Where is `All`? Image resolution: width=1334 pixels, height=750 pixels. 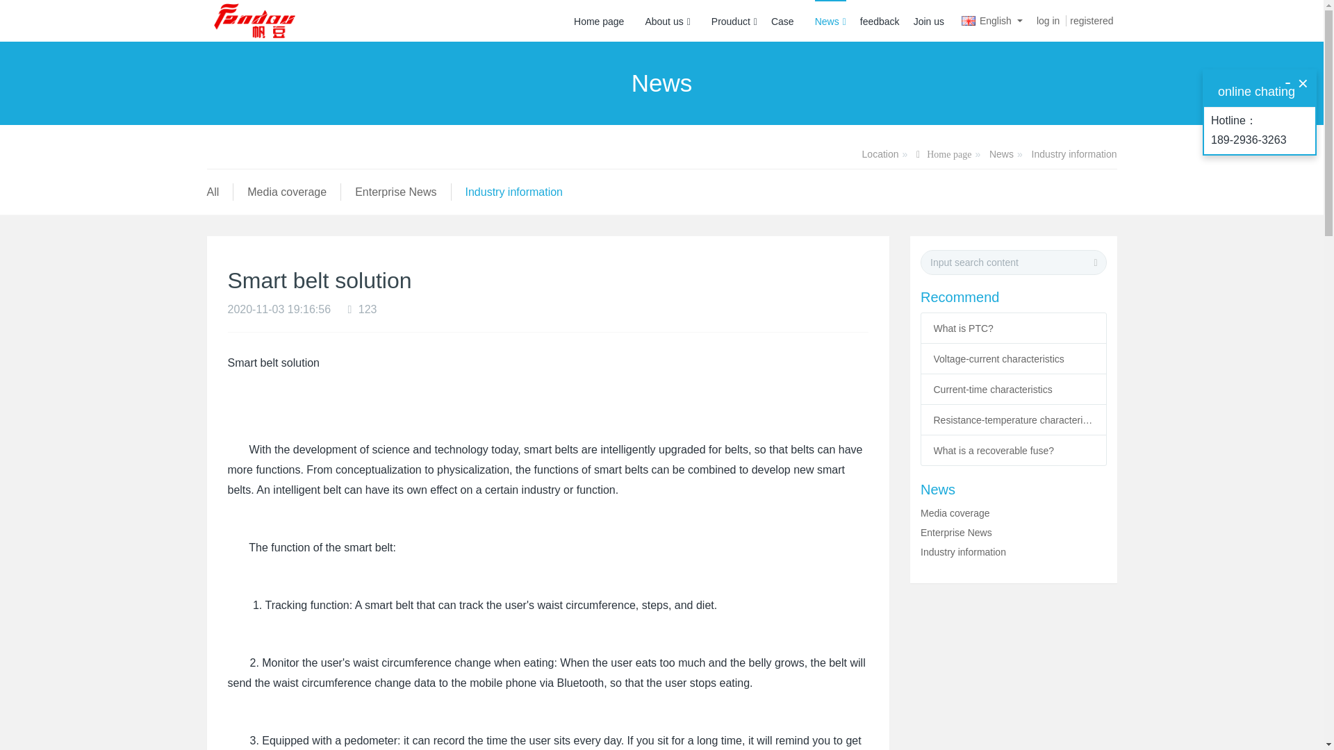 All is located at coordinates (213, 192).